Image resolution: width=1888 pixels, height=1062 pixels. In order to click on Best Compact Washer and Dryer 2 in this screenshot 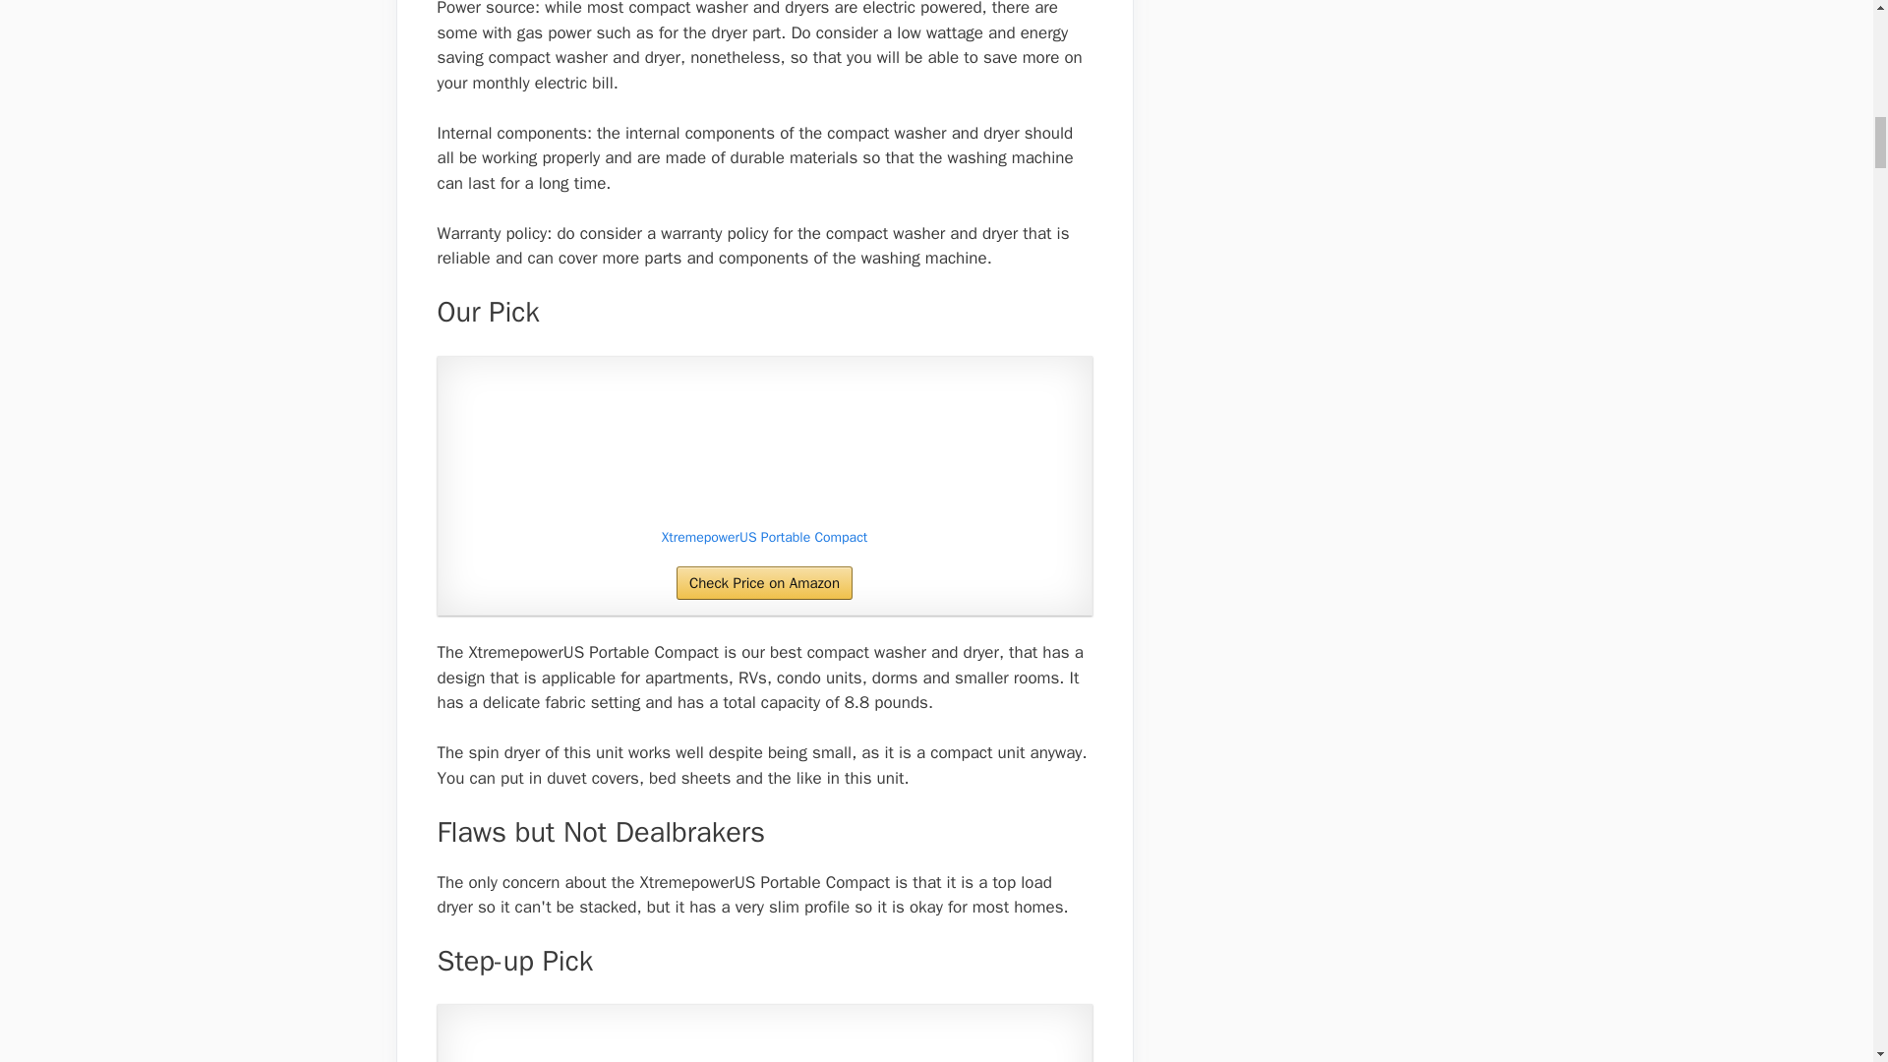, I will do `click(764, 1040)`.